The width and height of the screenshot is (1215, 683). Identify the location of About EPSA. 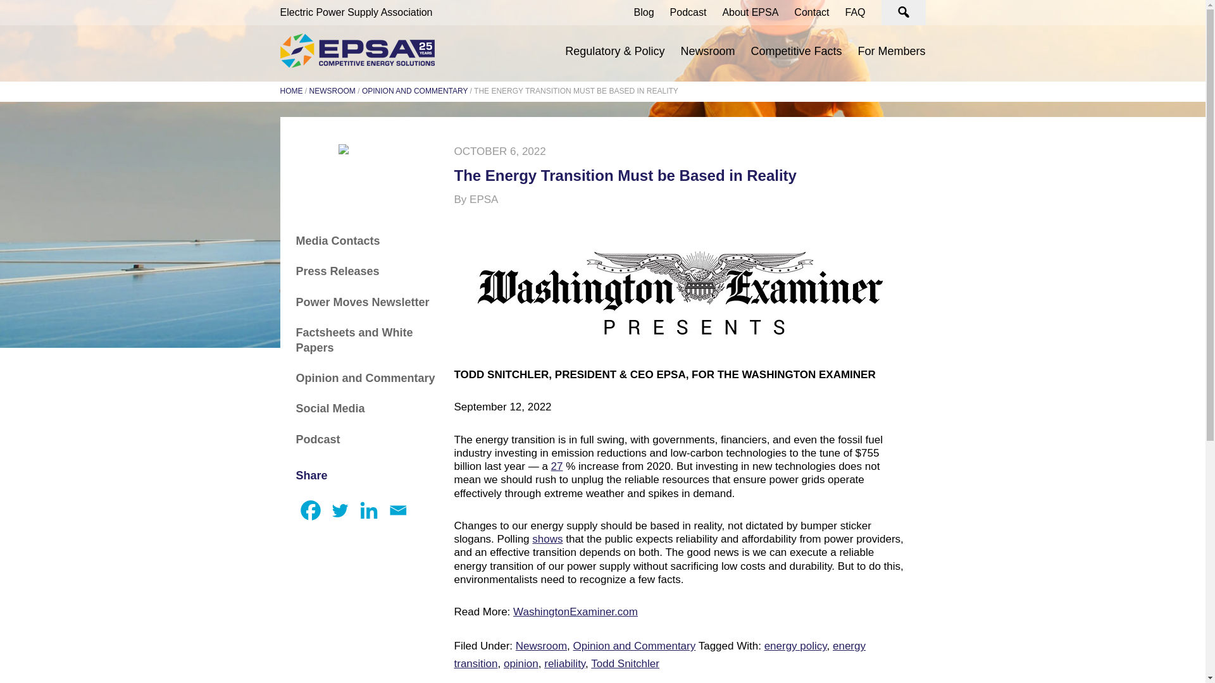
(750, 12).